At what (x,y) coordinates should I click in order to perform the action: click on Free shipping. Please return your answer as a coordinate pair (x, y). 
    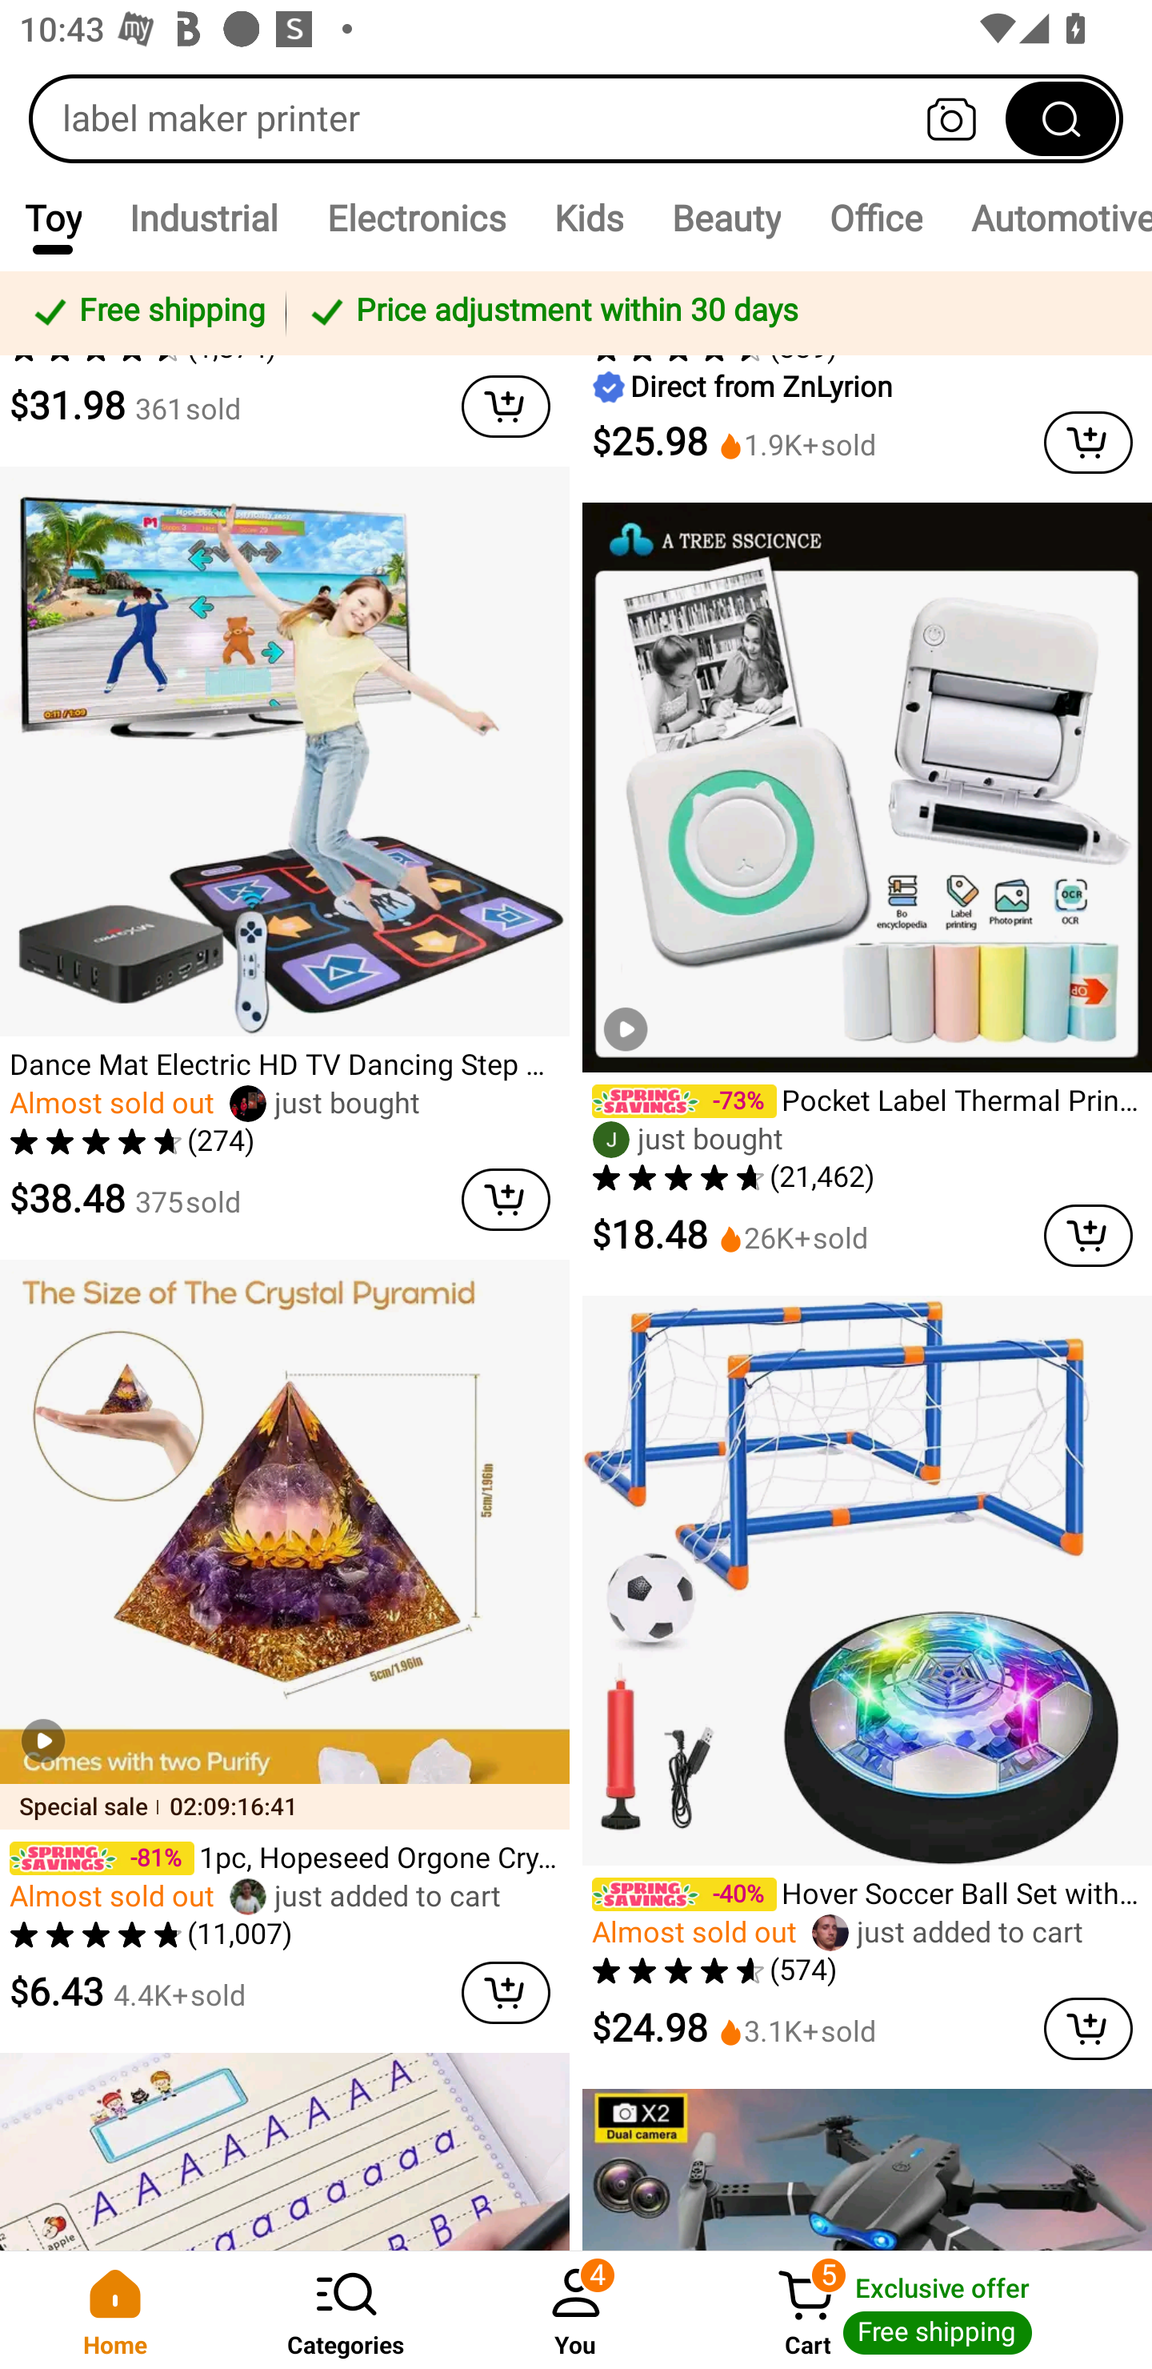
    Looking at the image, I should click on (147, 312).